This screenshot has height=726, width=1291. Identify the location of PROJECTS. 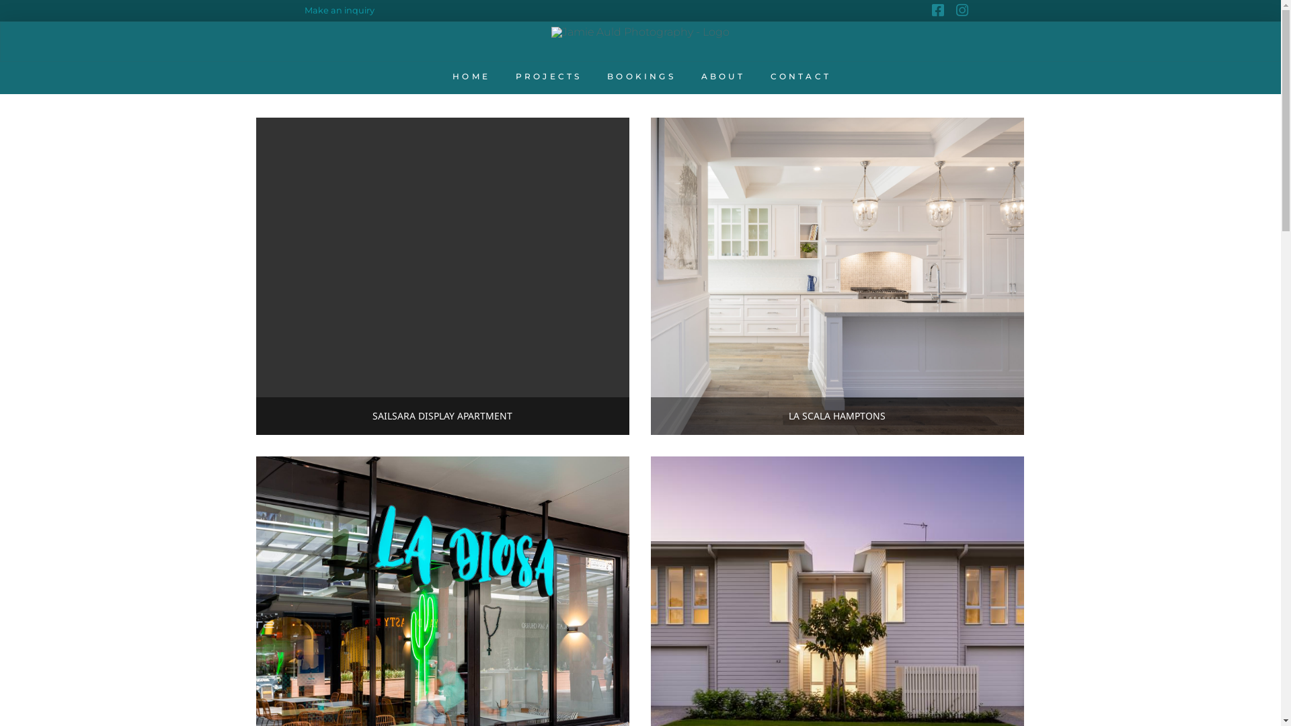
(547, 78).